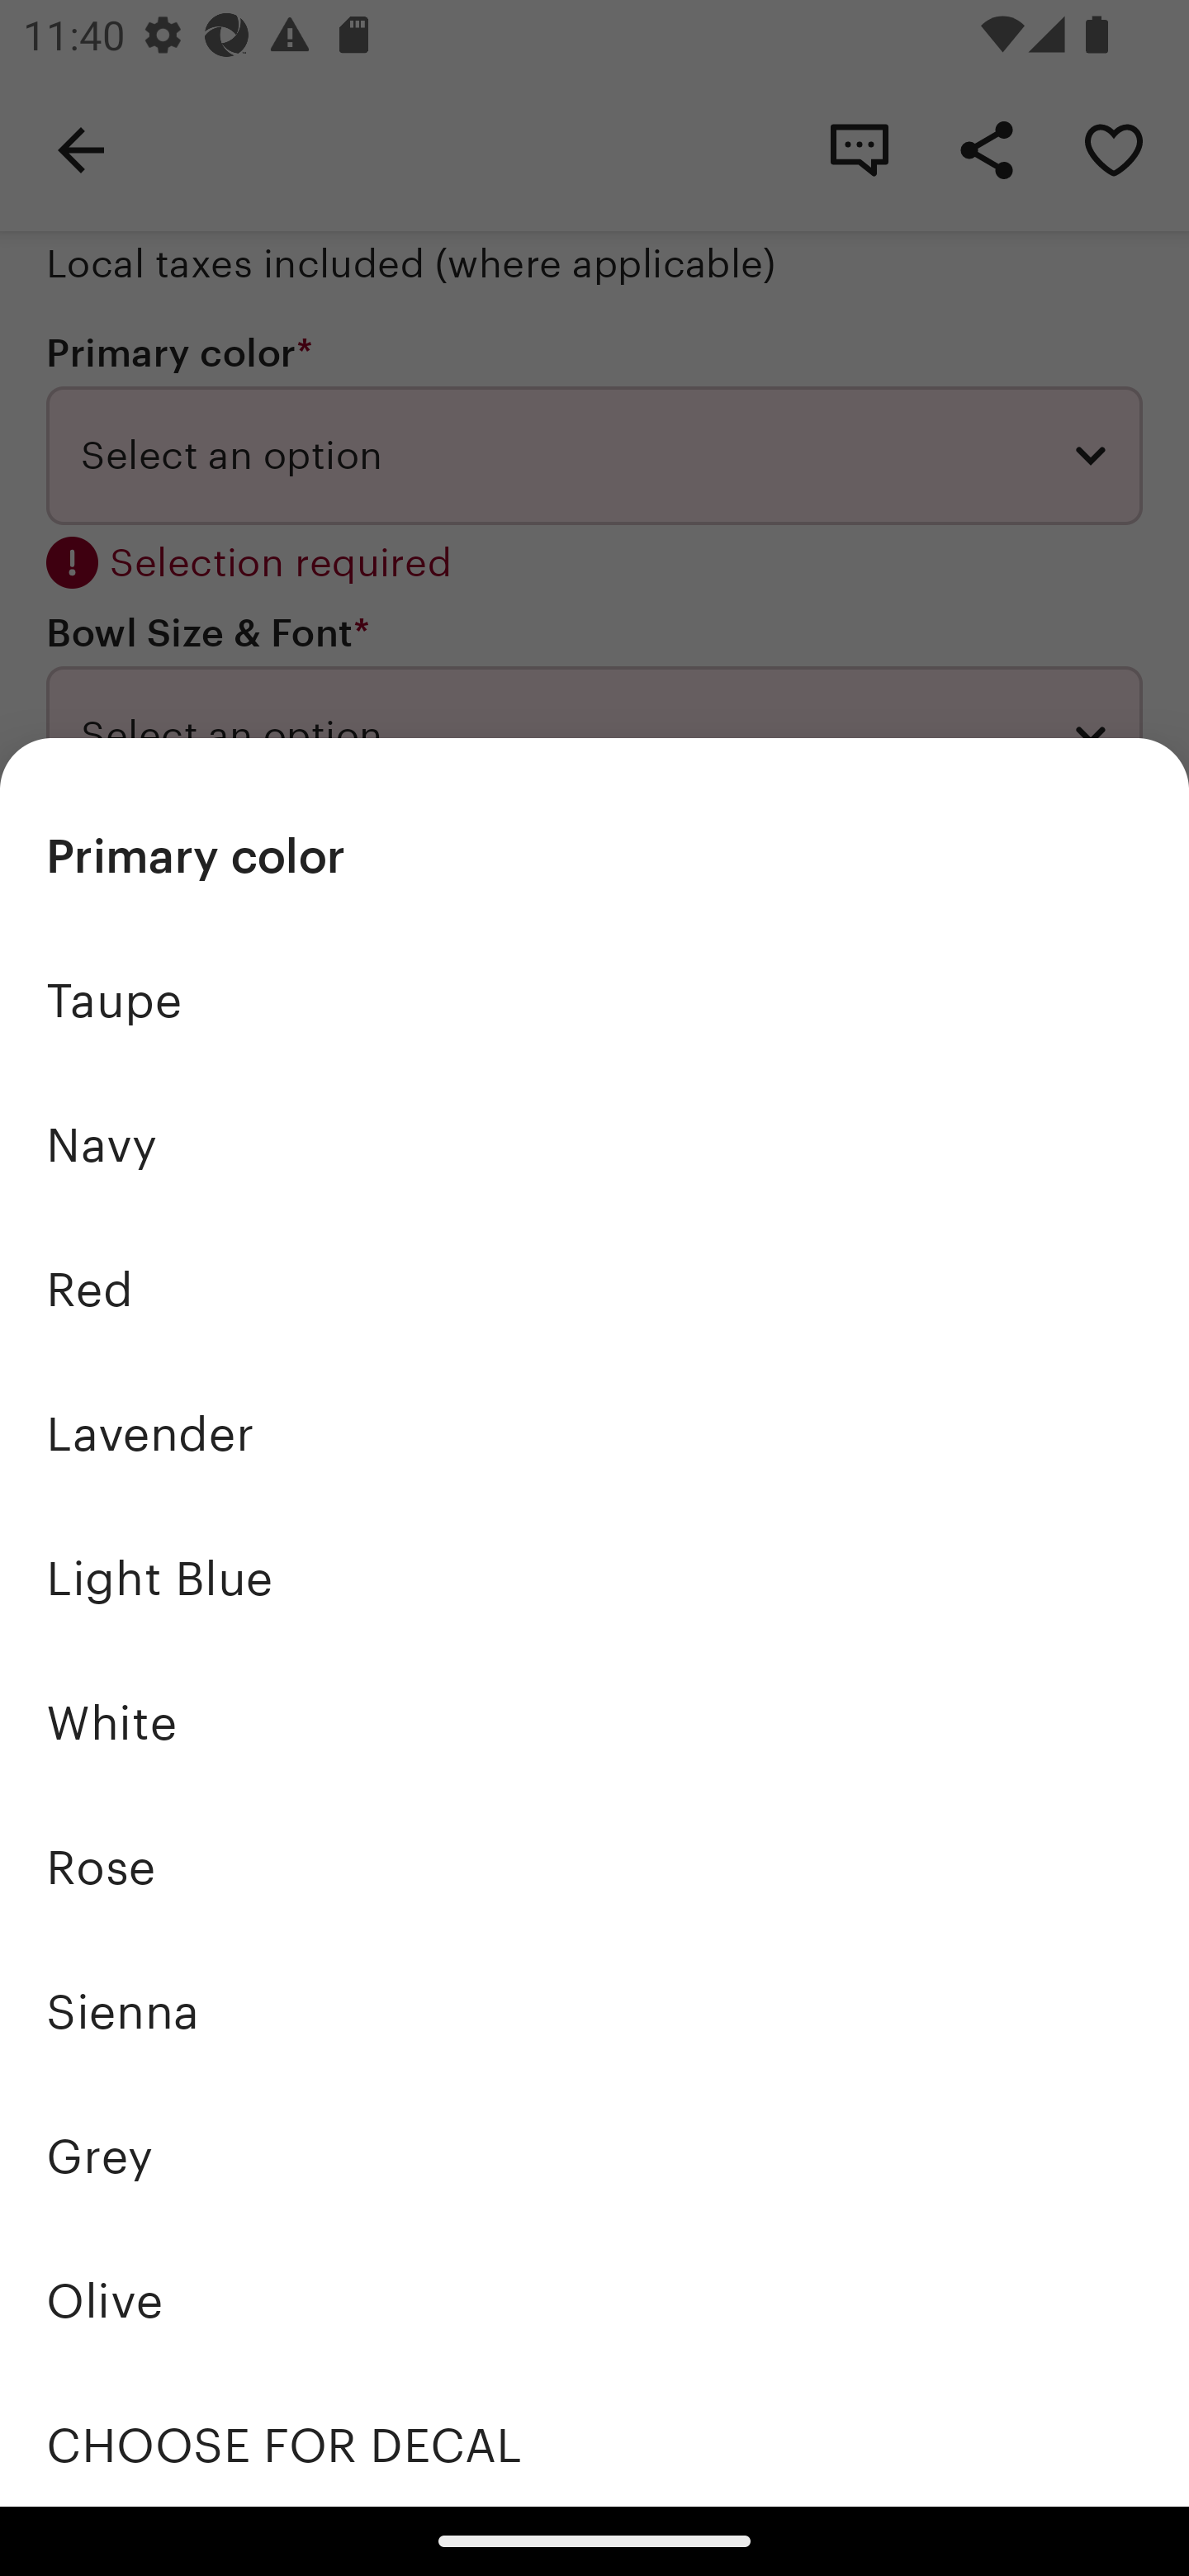 This screenshot has width=1189, height=2576. I want to click on Rose, so click(594, 1868).